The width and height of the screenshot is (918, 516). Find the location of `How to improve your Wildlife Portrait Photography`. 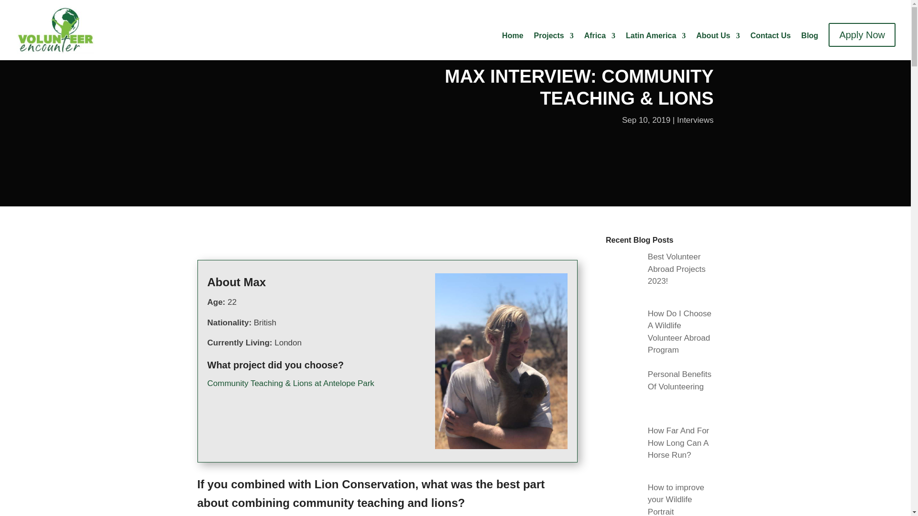

How to improve your Wildlife Portrait Photography is located at coordinates (676, 499).